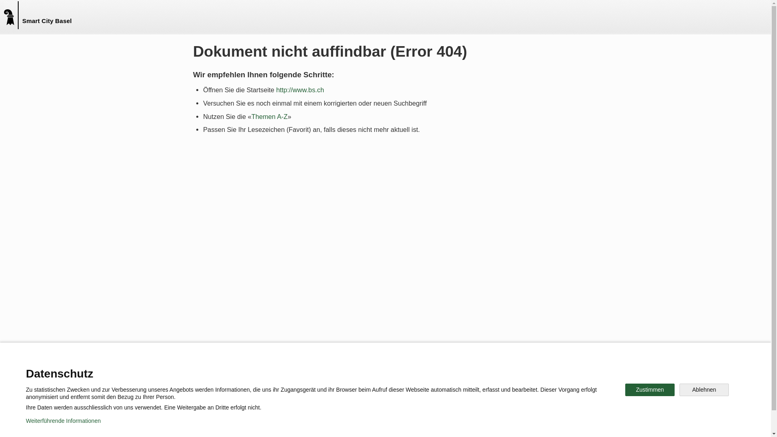  What do you see at coordinates (290, 425) in the screenshot?
I see `Nutzungsregelungen` at bounding box center [290, 425].